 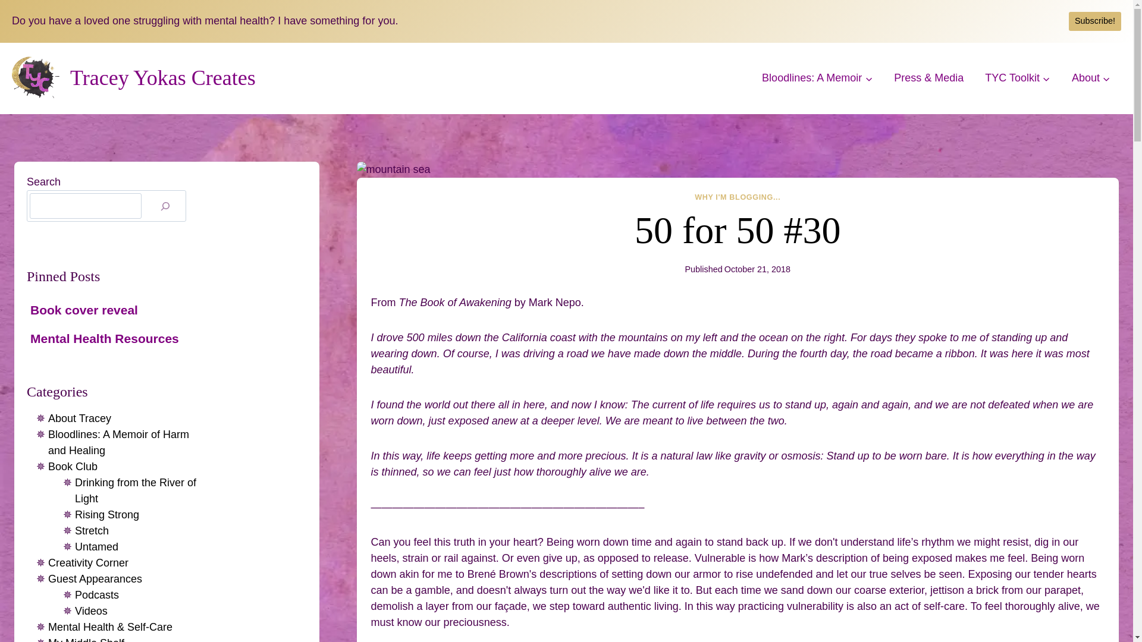 I want to click on WHY I'M BLOGGING..., so click(x=737, y=197).